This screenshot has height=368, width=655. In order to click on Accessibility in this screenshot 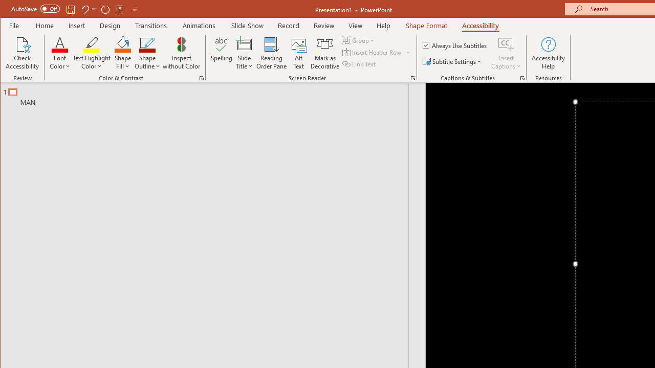, I will do `click(480, 26)`.